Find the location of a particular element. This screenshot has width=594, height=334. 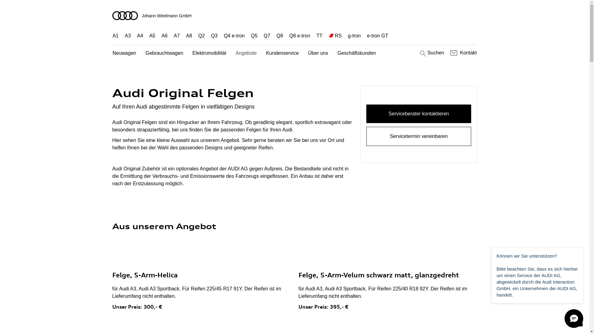

A6 is located at coordinates (165, 36).